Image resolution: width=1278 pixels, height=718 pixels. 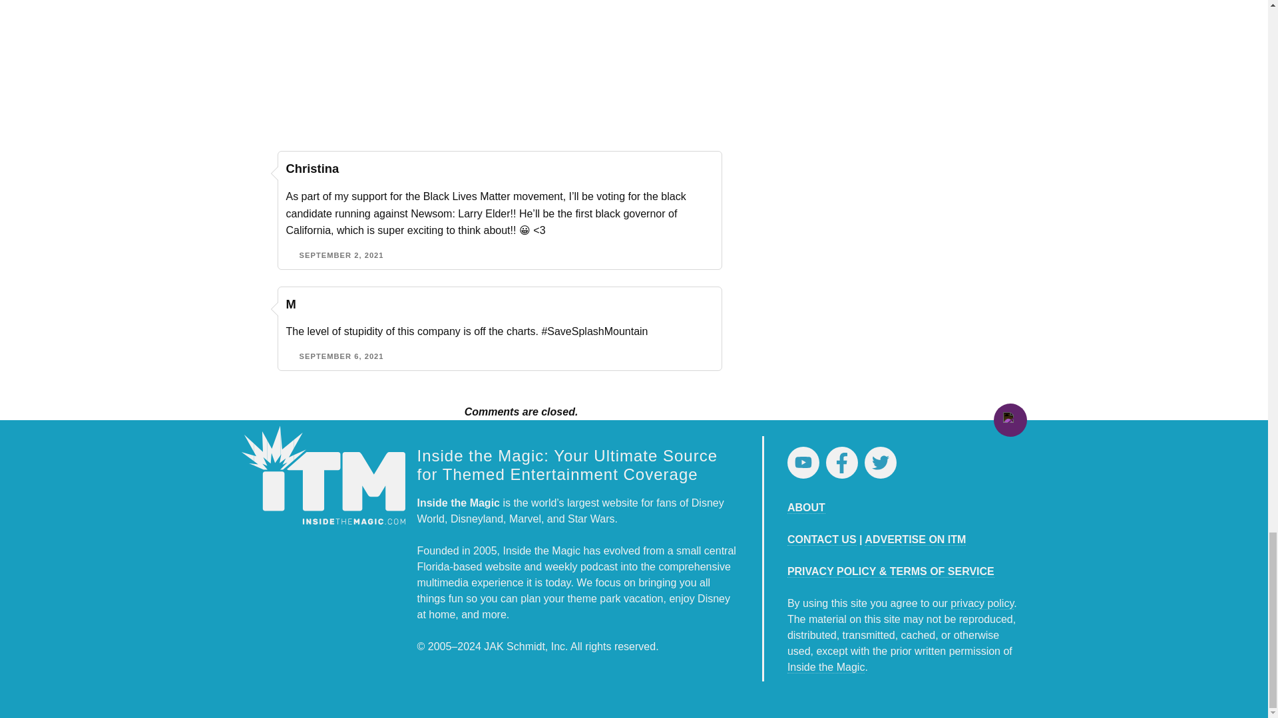 I want to click on September 2, 2021 at 3:01 pm, so click(x=341, y=255).